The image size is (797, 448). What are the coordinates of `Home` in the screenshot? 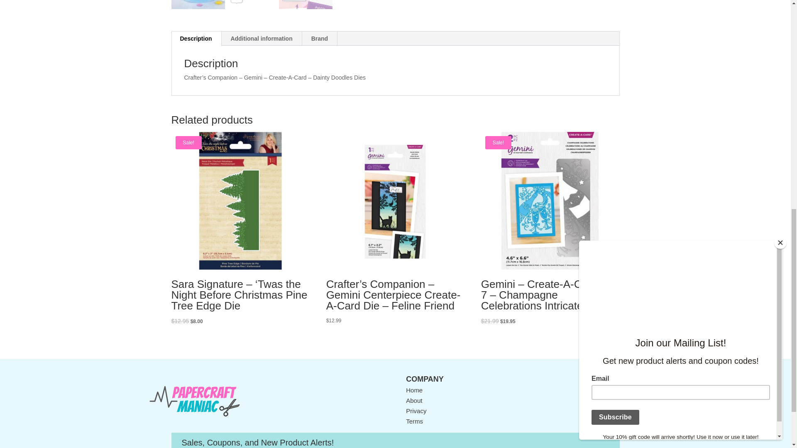 It's located at (414, 390).